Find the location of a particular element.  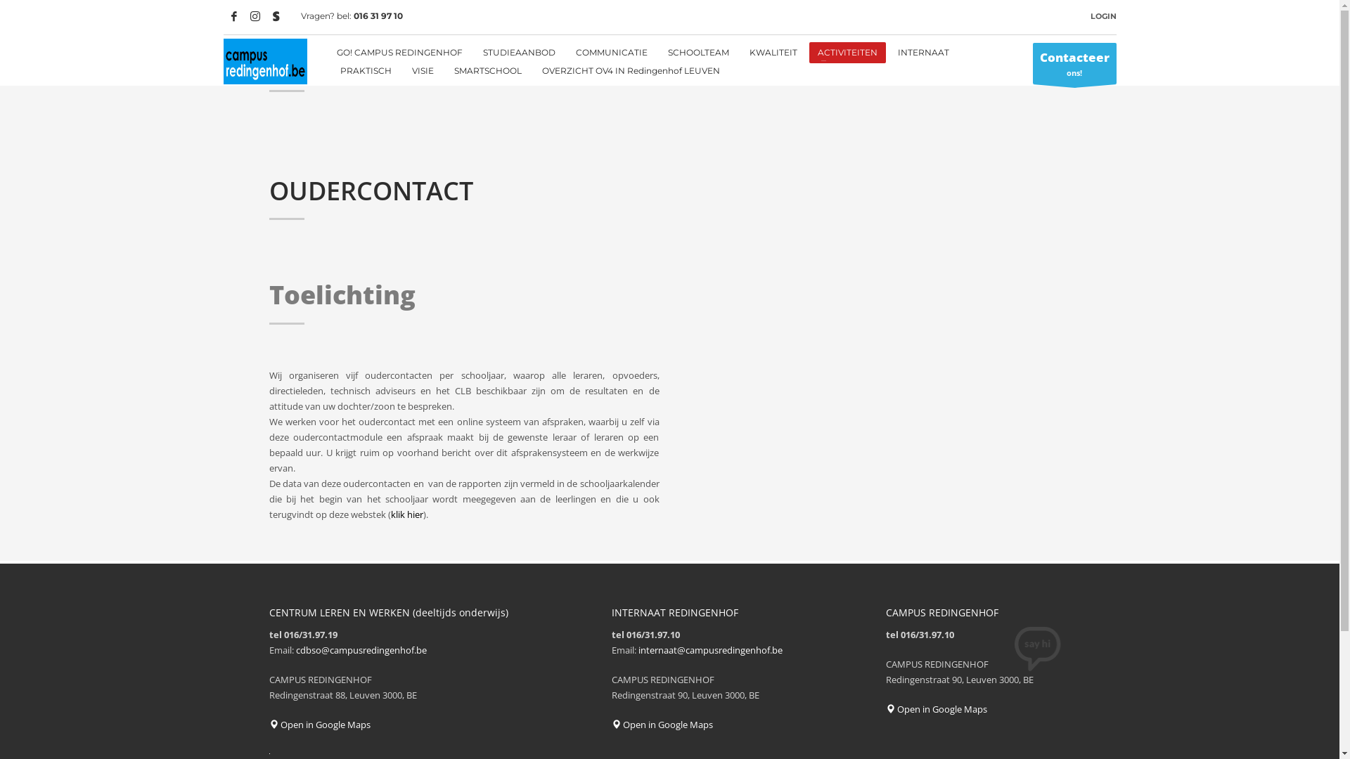

cdbso@campusredingenhof.be is located at coordinates (361, 650).